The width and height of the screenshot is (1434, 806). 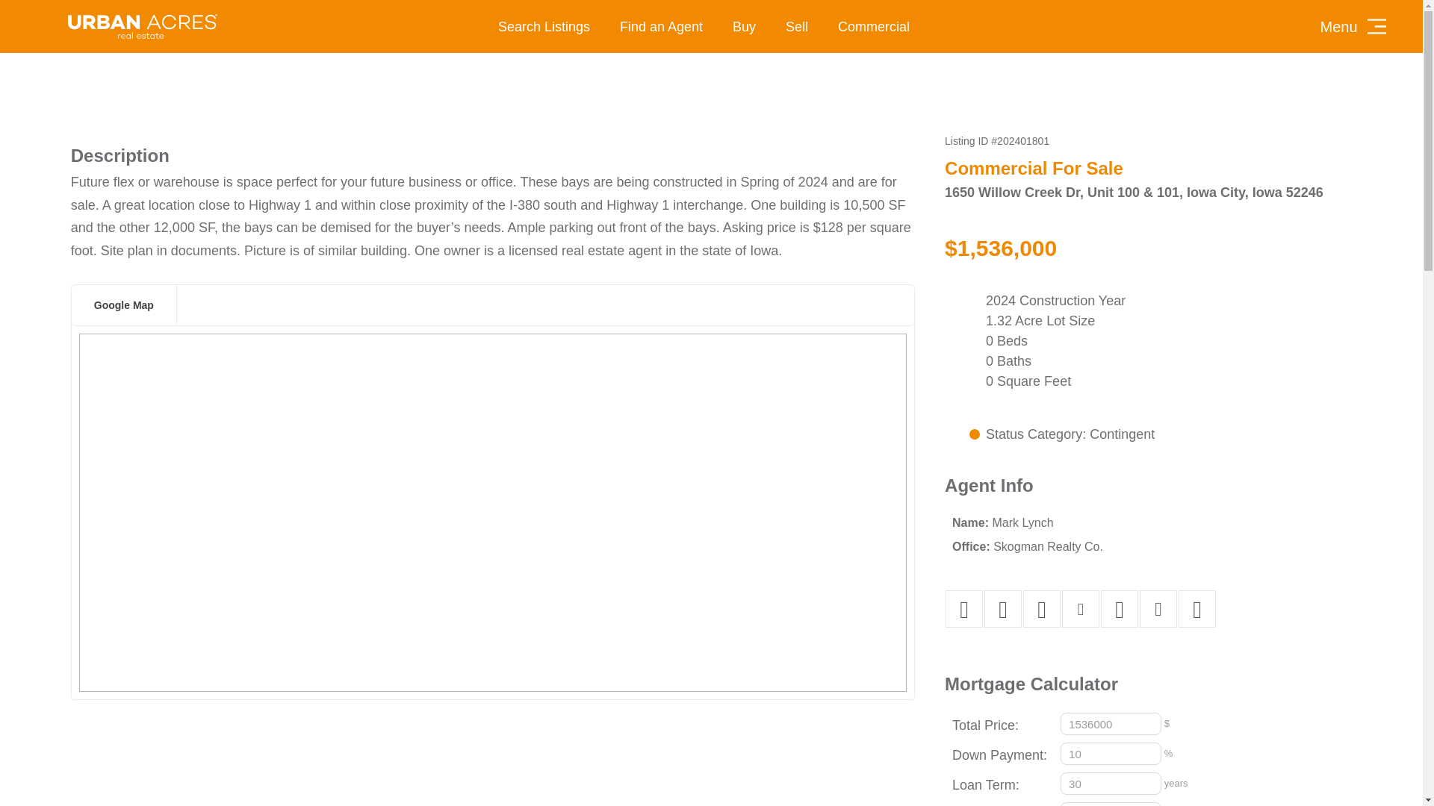 I want to click on Find an Agent, so click(x=662, y=26).